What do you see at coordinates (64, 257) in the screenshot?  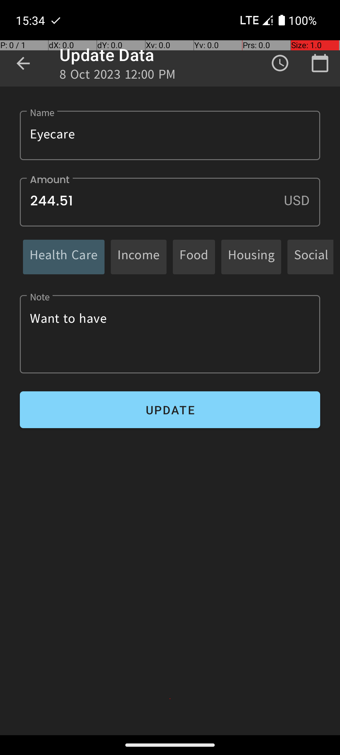 I see `Health Care` at bounding box center [64, 257].